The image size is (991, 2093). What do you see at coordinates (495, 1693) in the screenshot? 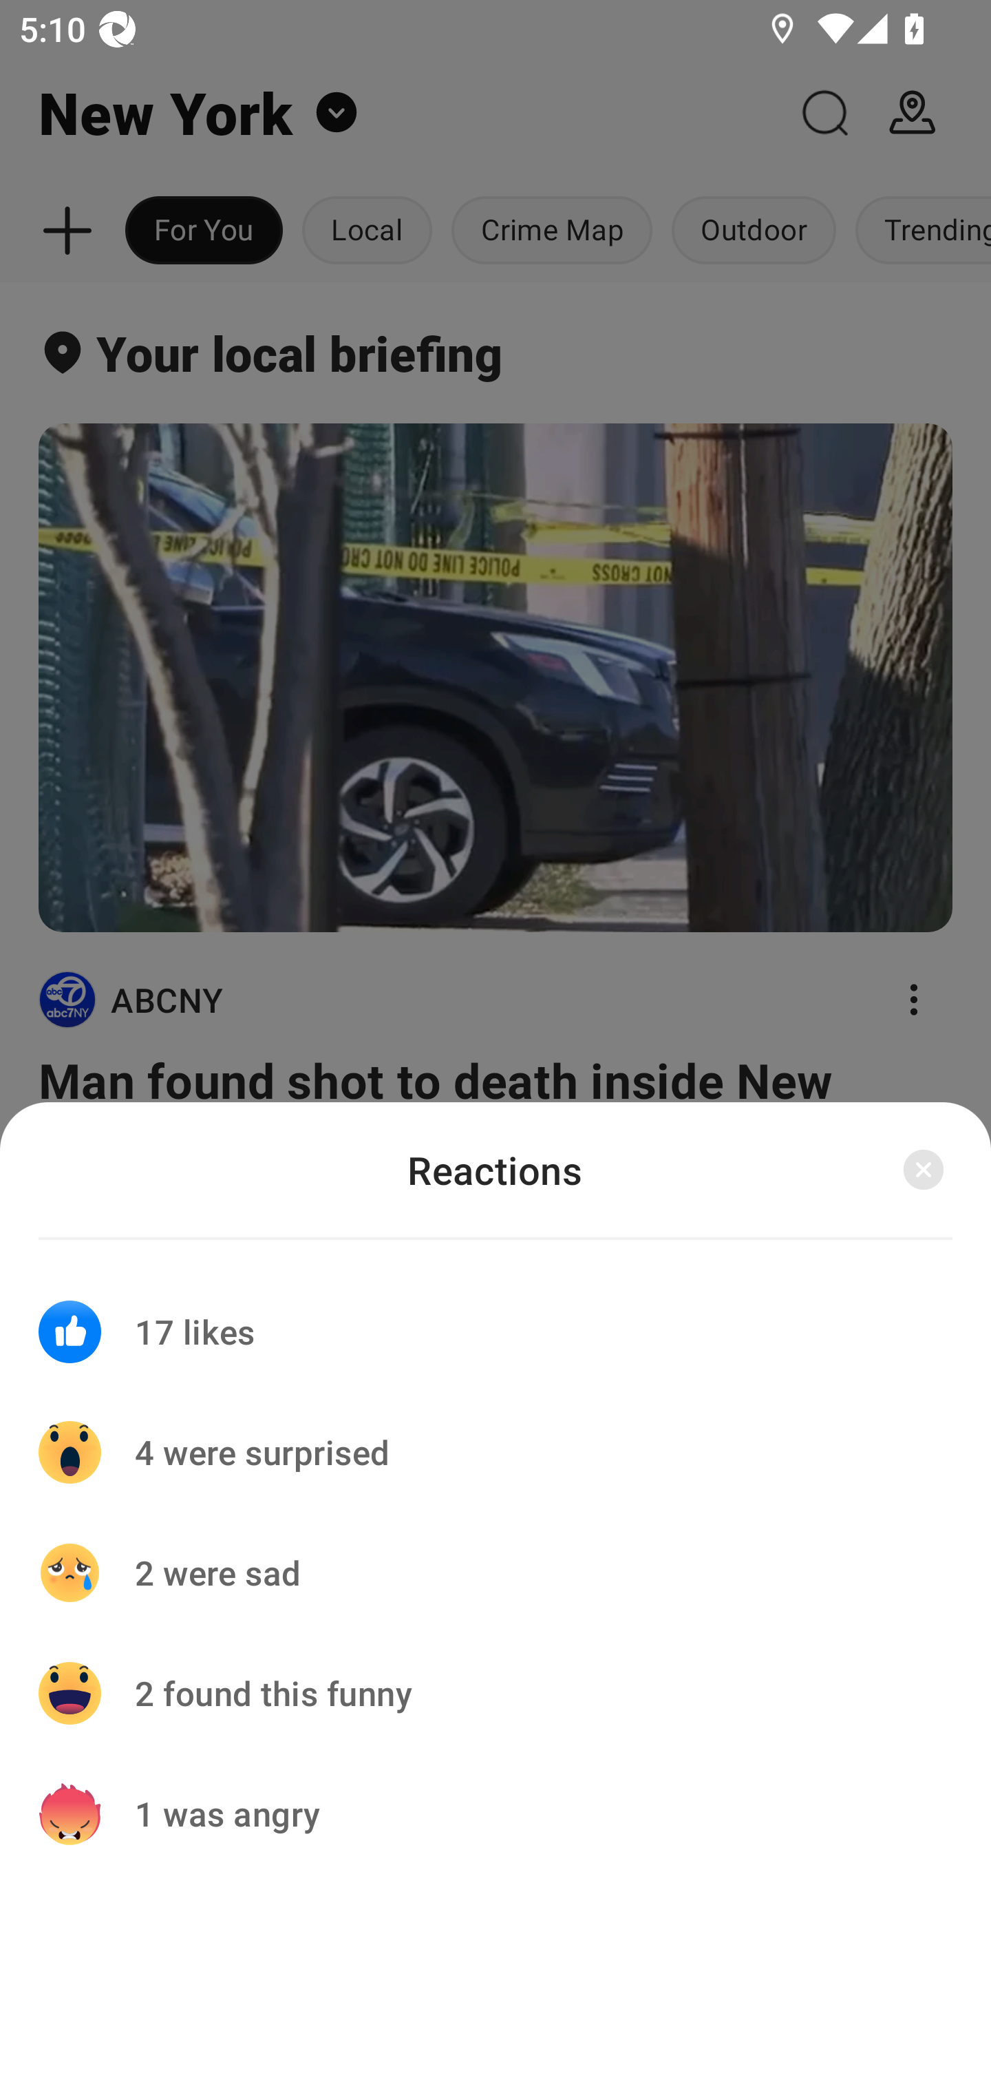
I see `2 found this funny` at bounding box center [495, 1693].